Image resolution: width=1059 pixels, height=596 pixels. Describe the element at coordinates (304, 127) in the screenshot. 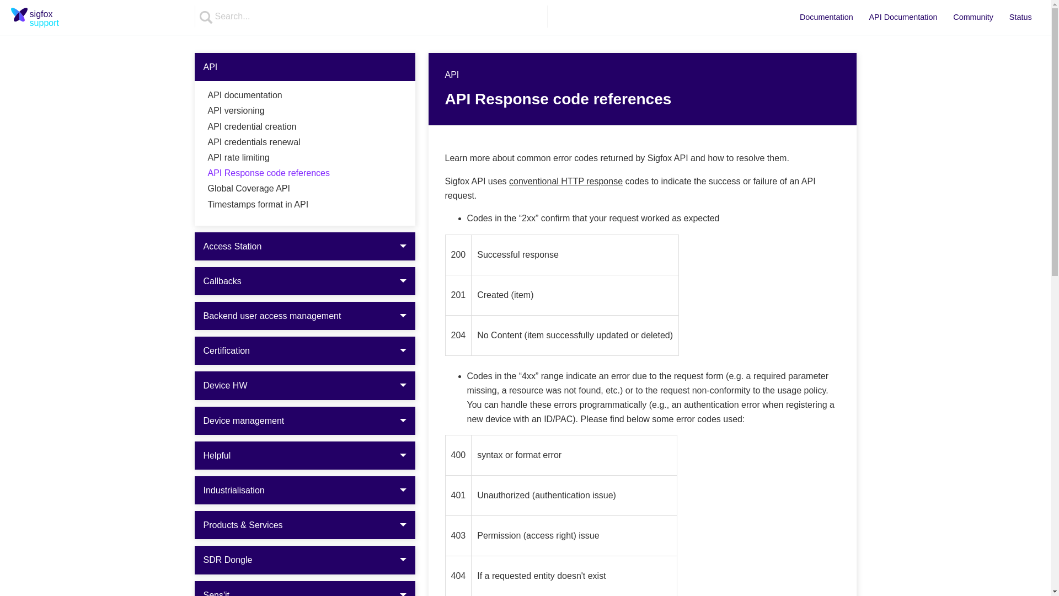

I see `Timestamps format in API` at that location.